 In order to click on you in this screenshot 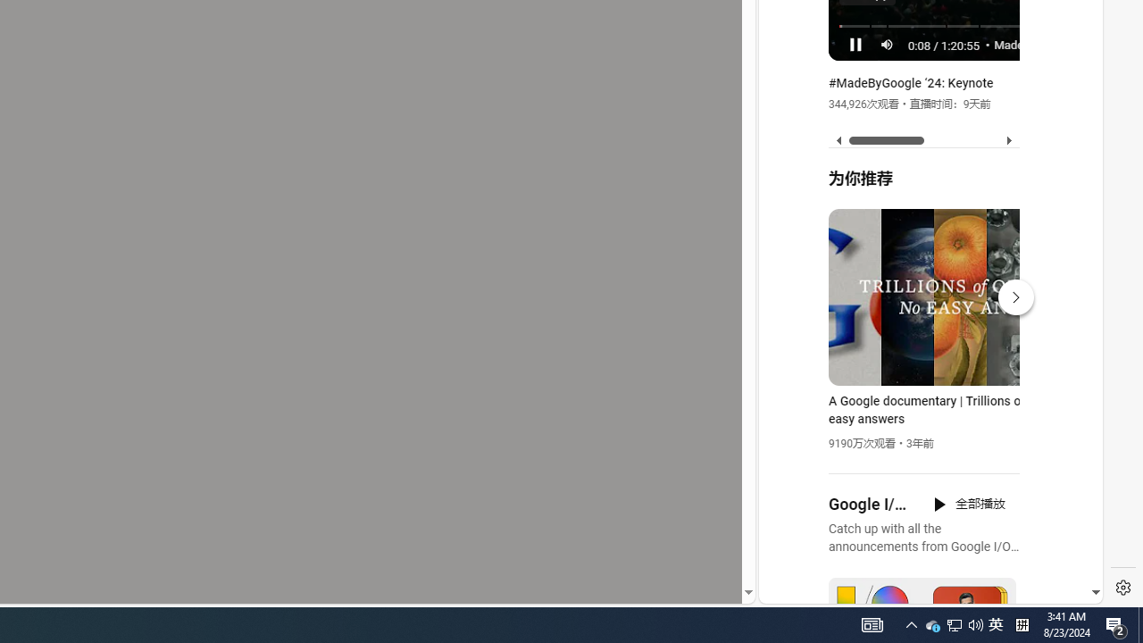, I will do `click(923, 544)`.